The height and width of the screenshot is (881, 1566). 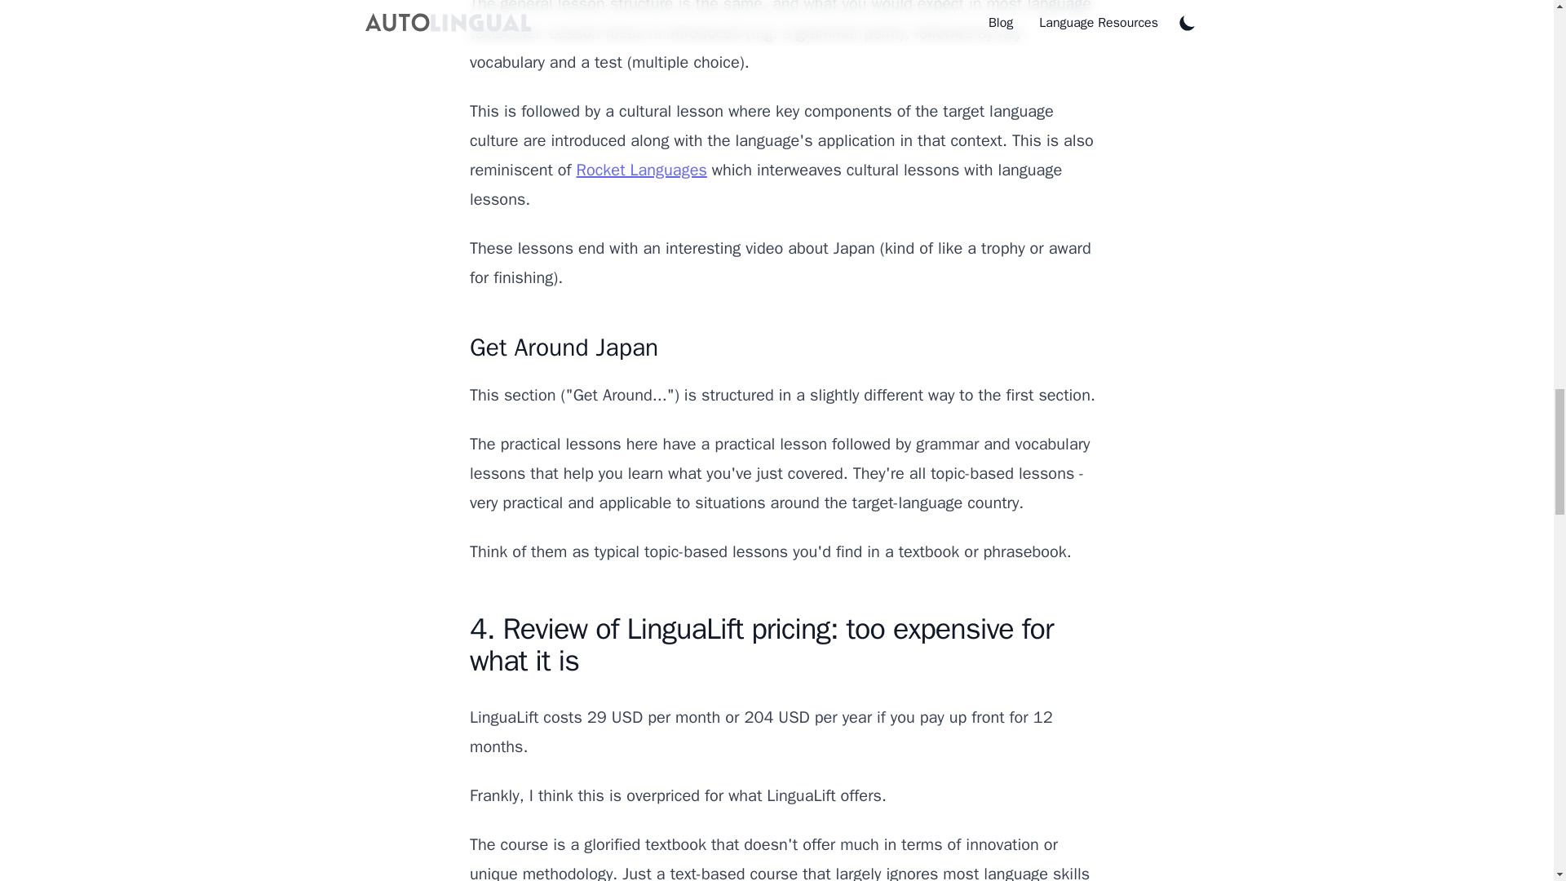 I want to click on Rocket Languages, so click(x=641, y=170).